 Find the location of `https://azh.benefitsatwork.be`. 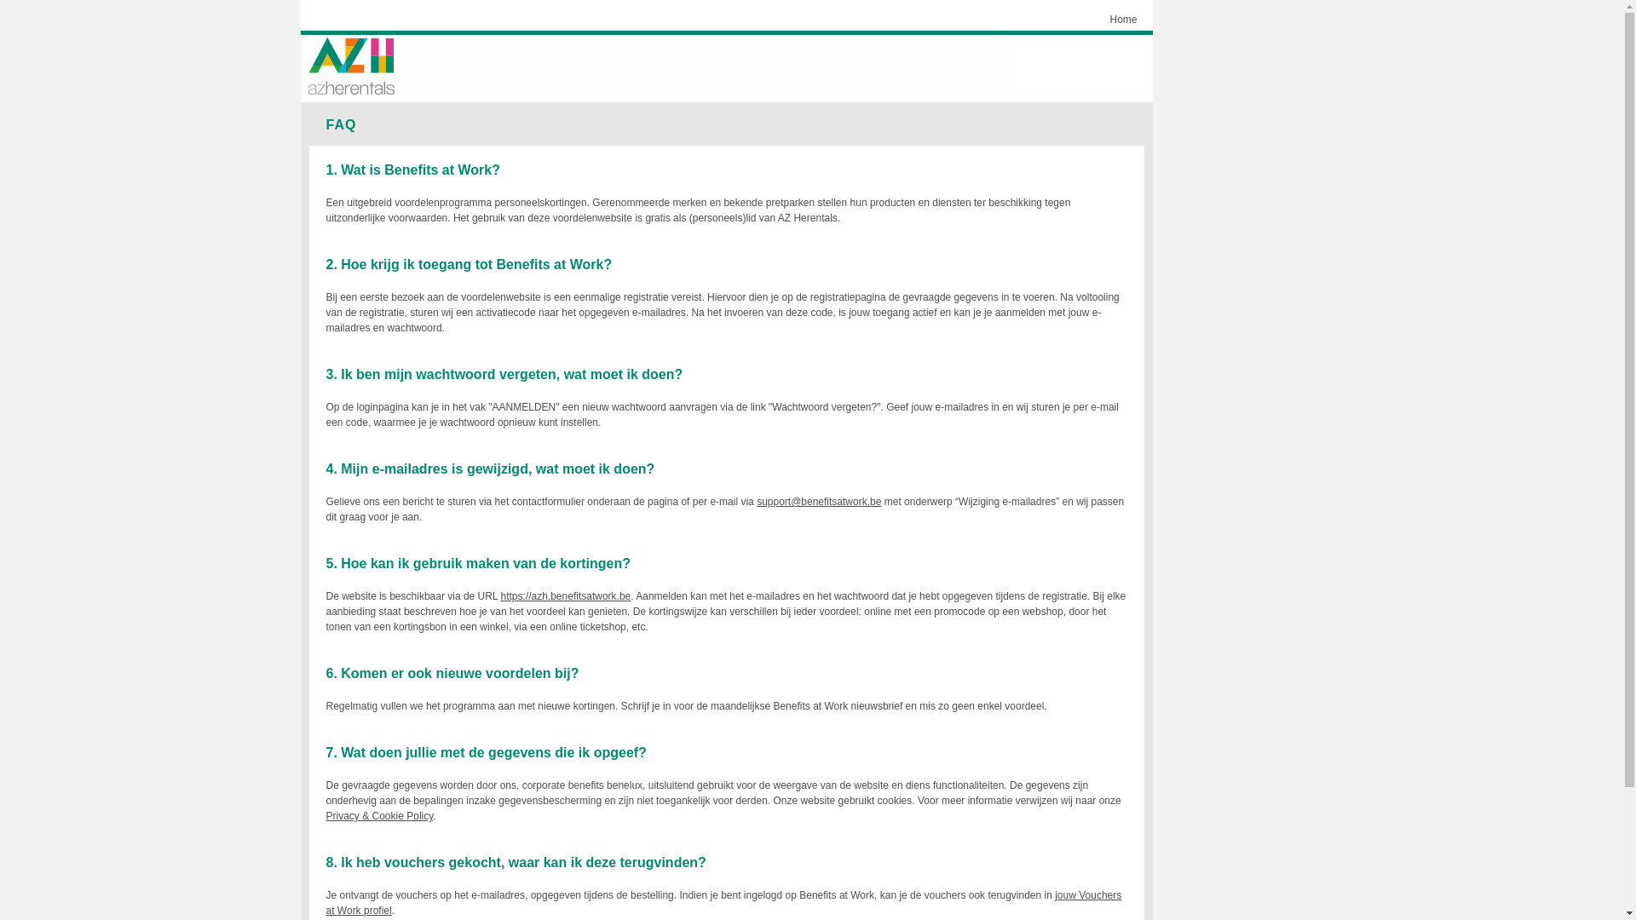

https://azh.benefitsatwork.be is located at coordinates (566, 596).